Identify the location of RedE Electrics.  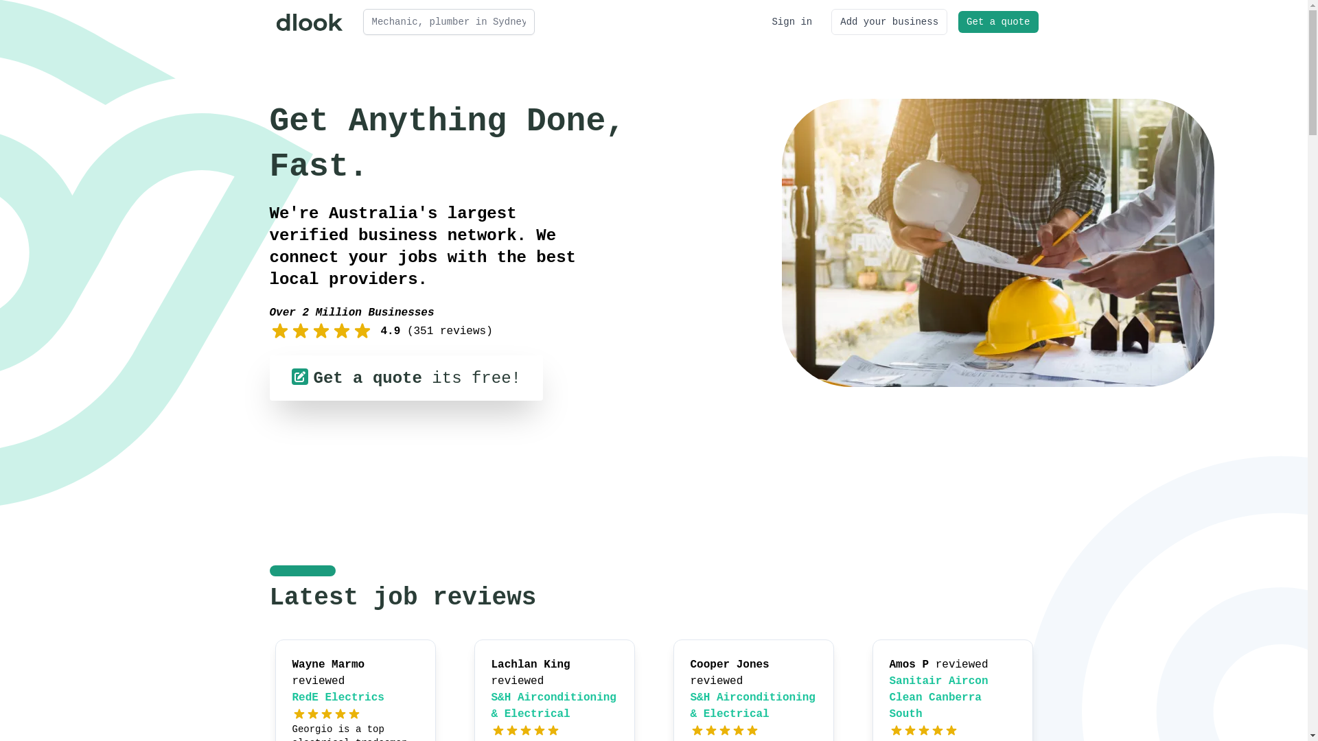
(338, 698).